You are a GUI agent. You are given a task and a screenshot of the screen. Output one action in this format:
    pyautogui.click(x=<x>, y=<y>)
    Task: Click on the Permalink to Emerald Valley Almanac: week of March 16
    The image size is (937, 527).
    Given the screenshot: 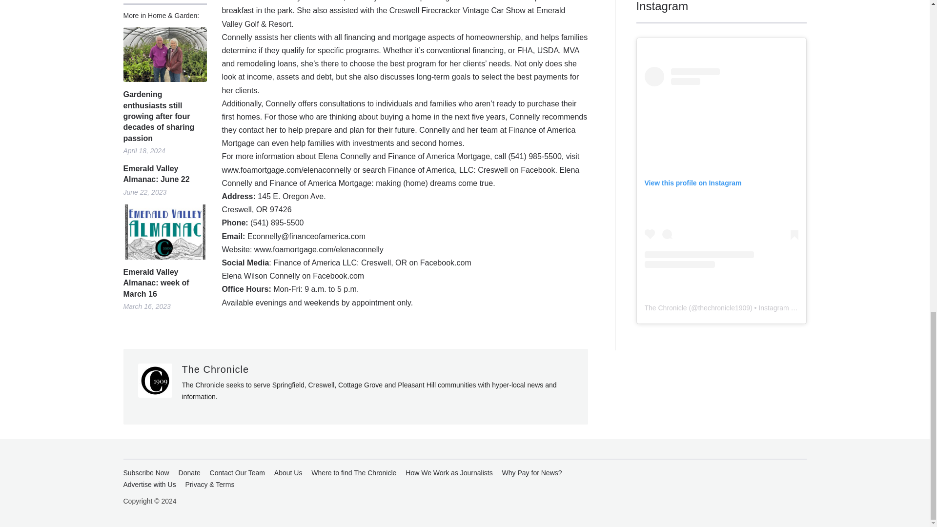 What is the action you would take?
    pyautogui.click(x=164, y=283)
    